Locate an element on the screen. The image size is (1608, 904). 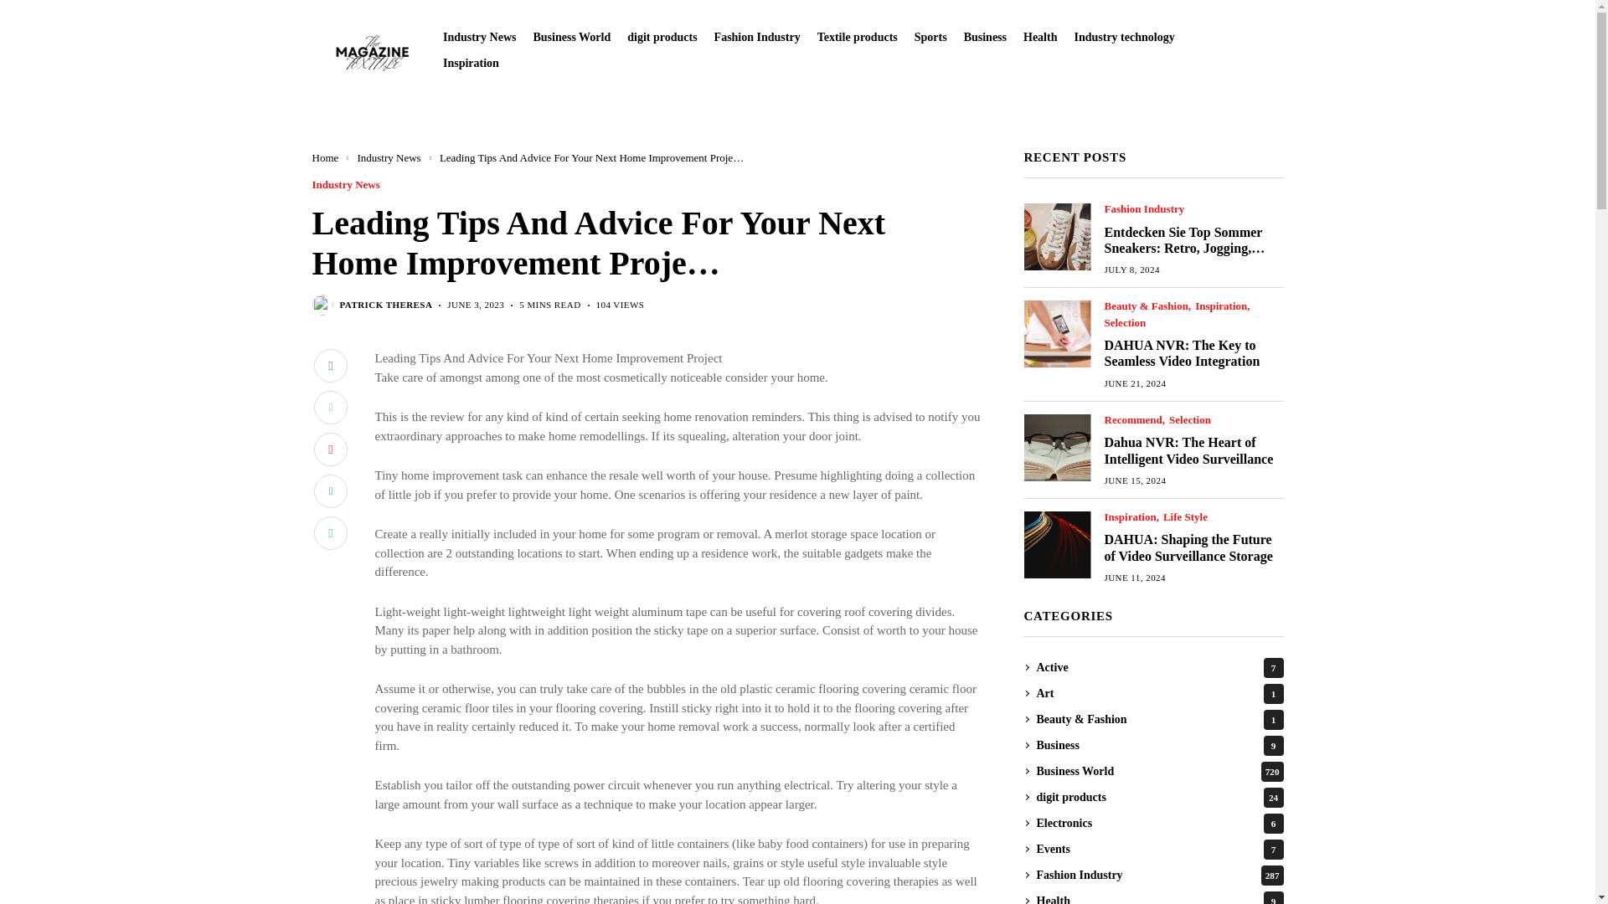
digit products is located at coordinates (662, 37).